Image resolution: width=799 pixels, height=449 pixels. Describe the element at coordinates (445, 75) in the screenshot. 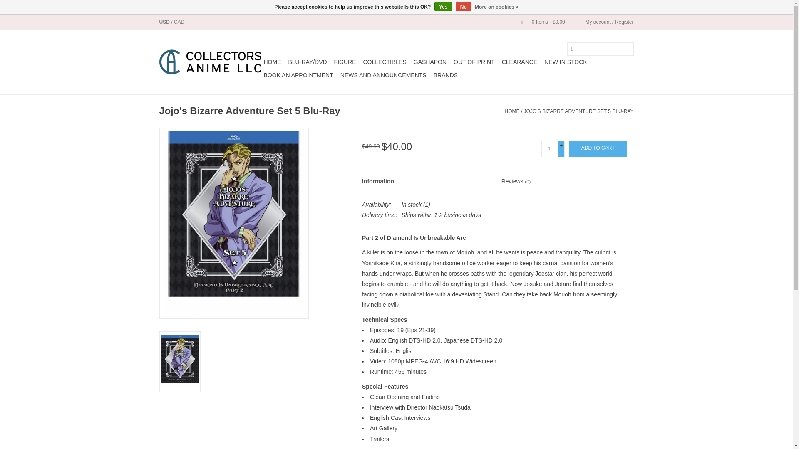

I see `BRANDS` at that location.